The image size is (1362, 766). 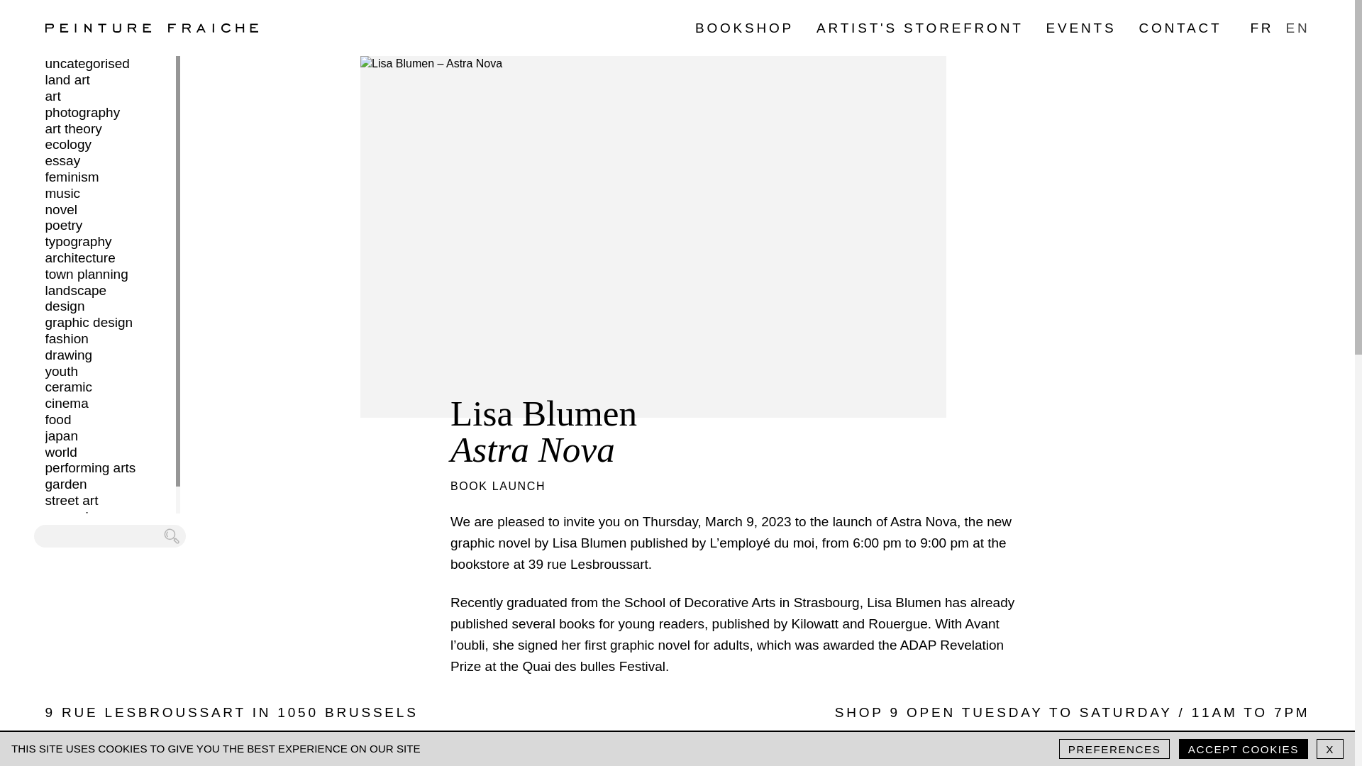 I want to click on BOOKSHOP, so click(x=744, y=28).